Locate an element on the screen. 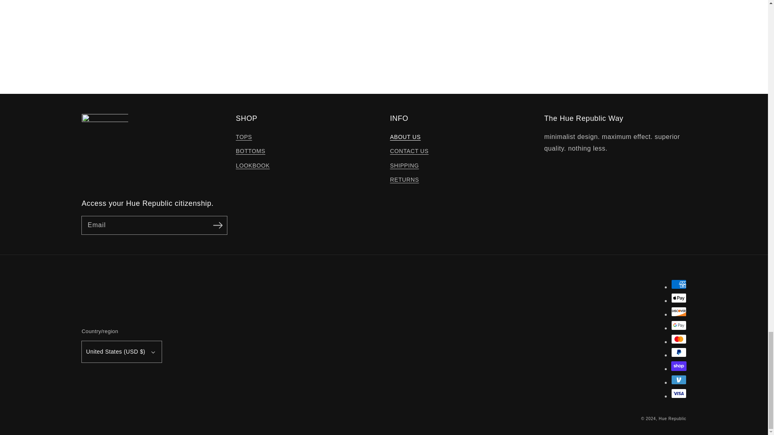 This screenshot has height=435, width=774. Discover is located at coordinates (678, 312).